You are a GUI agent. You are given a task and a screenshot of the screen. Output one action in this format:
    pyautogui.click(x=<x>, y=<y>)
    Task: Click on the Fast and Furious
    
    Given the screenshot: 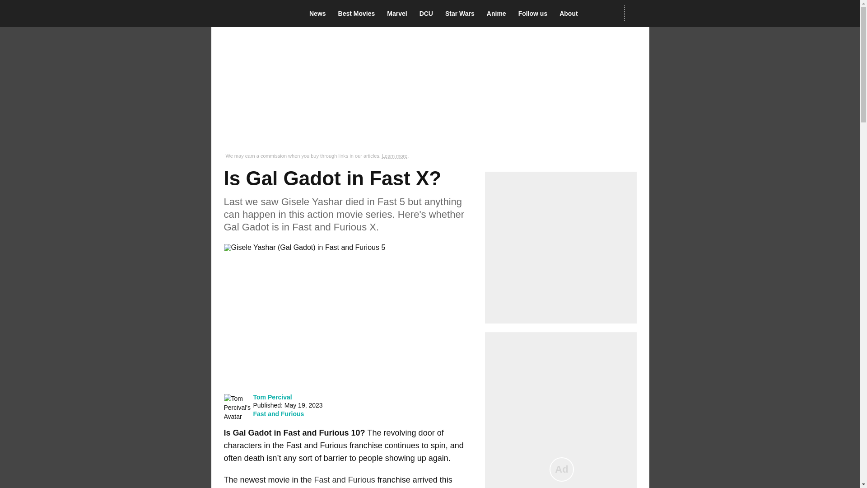 What is the action you would take?
    pyautogui.click(x=345, y=480)
    